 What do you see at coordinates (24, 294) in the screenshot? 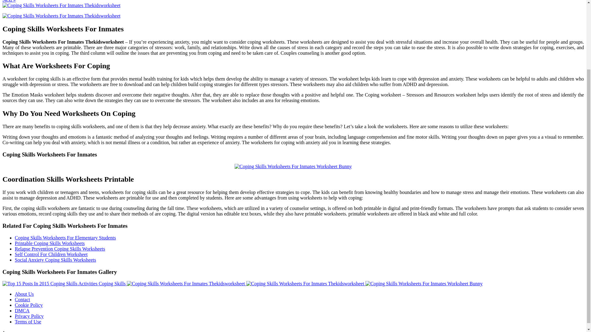
I see `About Us` at bounding box center [24, 294].